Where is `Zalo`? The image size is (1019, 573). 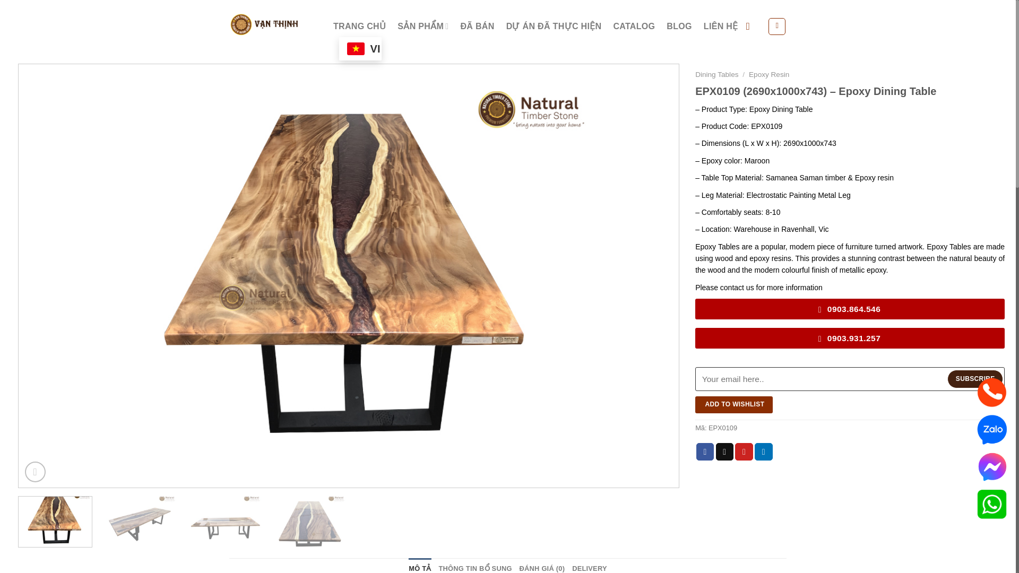 Zalo is located at coordinates (991, 429).